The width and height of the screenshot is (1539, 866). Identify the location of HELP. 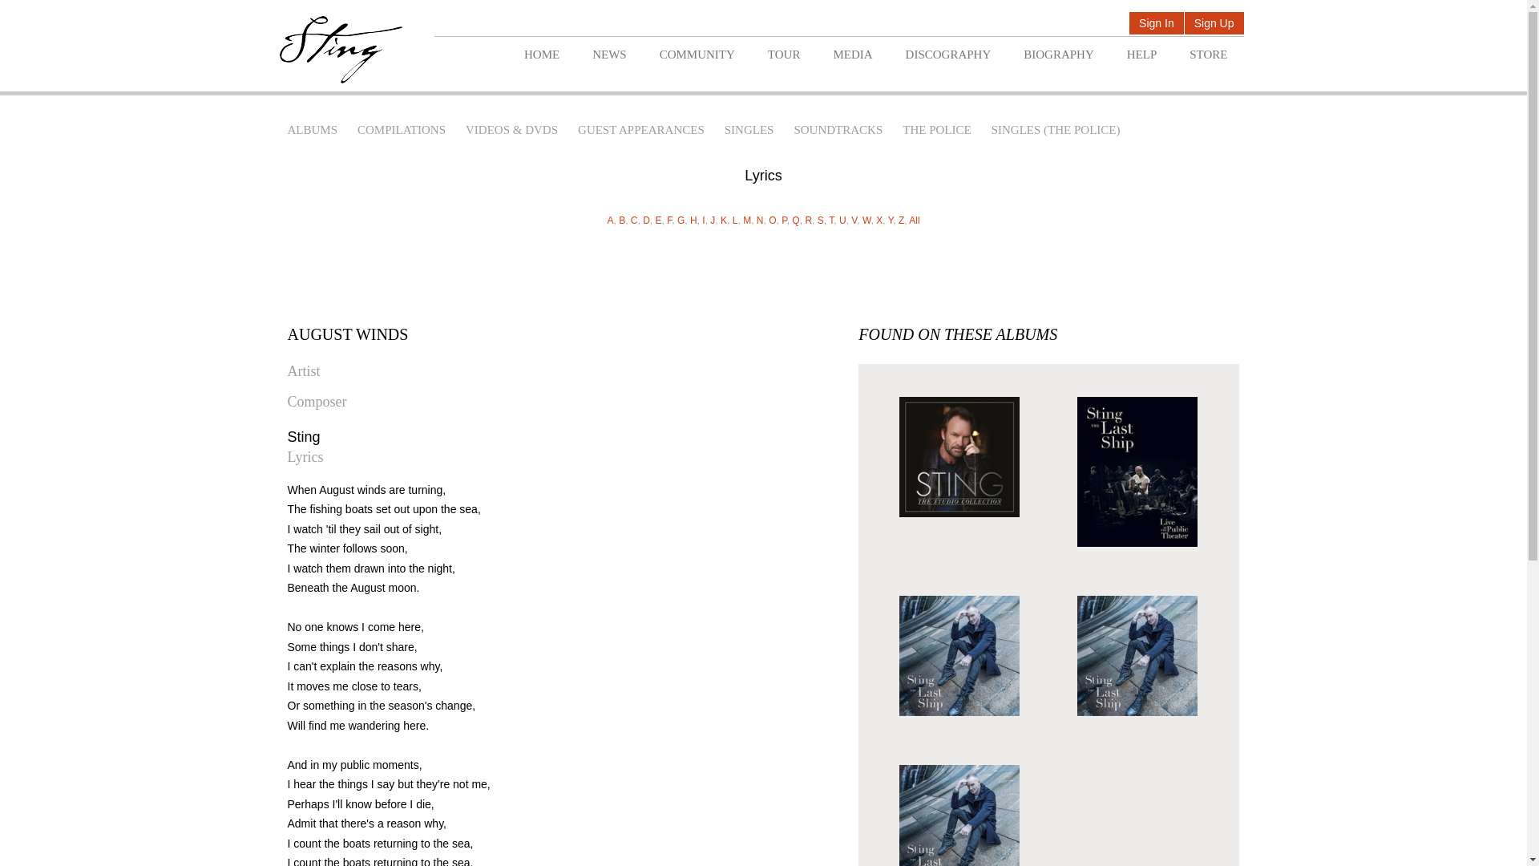
(1141, 55).